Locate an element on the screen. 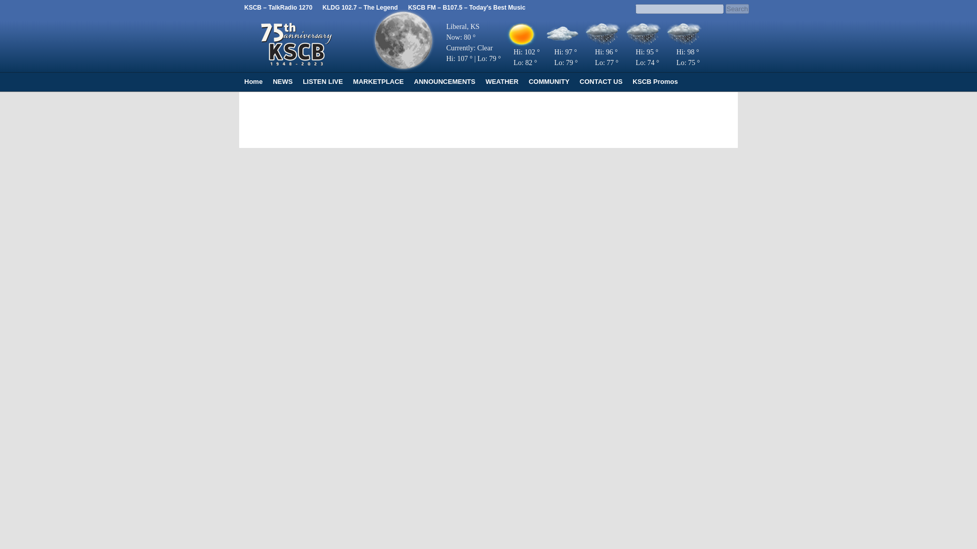 This screenshot has width=977, height=549. Home is located at coordinates (253, 81).